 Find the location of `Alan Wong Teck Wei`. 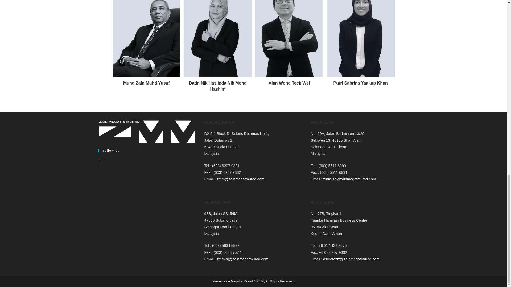

Alan Wong Teck Wei is located at coordinates (289, 83).